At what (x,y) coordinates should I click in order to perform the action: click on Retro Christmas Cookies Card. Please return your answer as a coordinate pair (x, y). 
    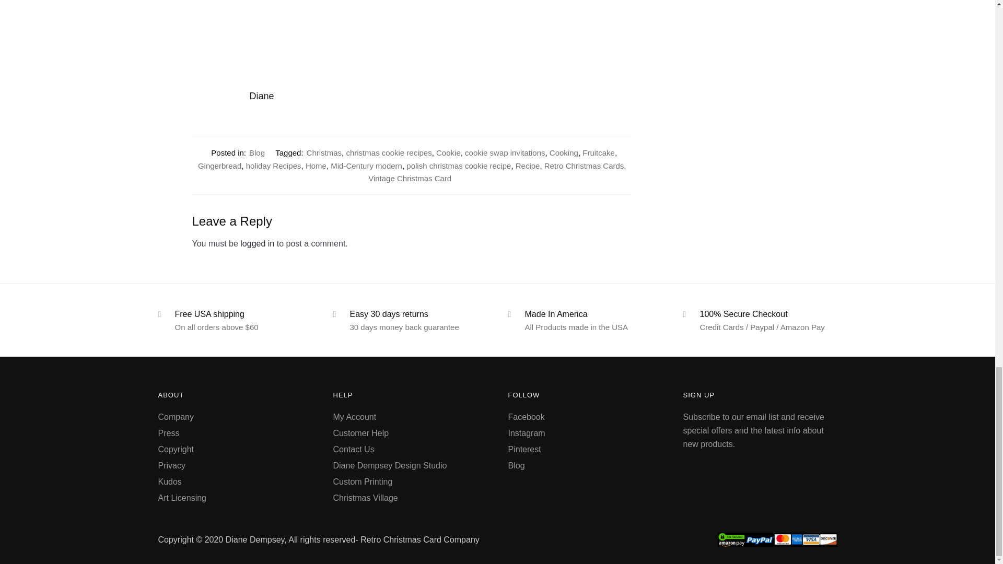
    Looking at the image, I should click on (412, 30).